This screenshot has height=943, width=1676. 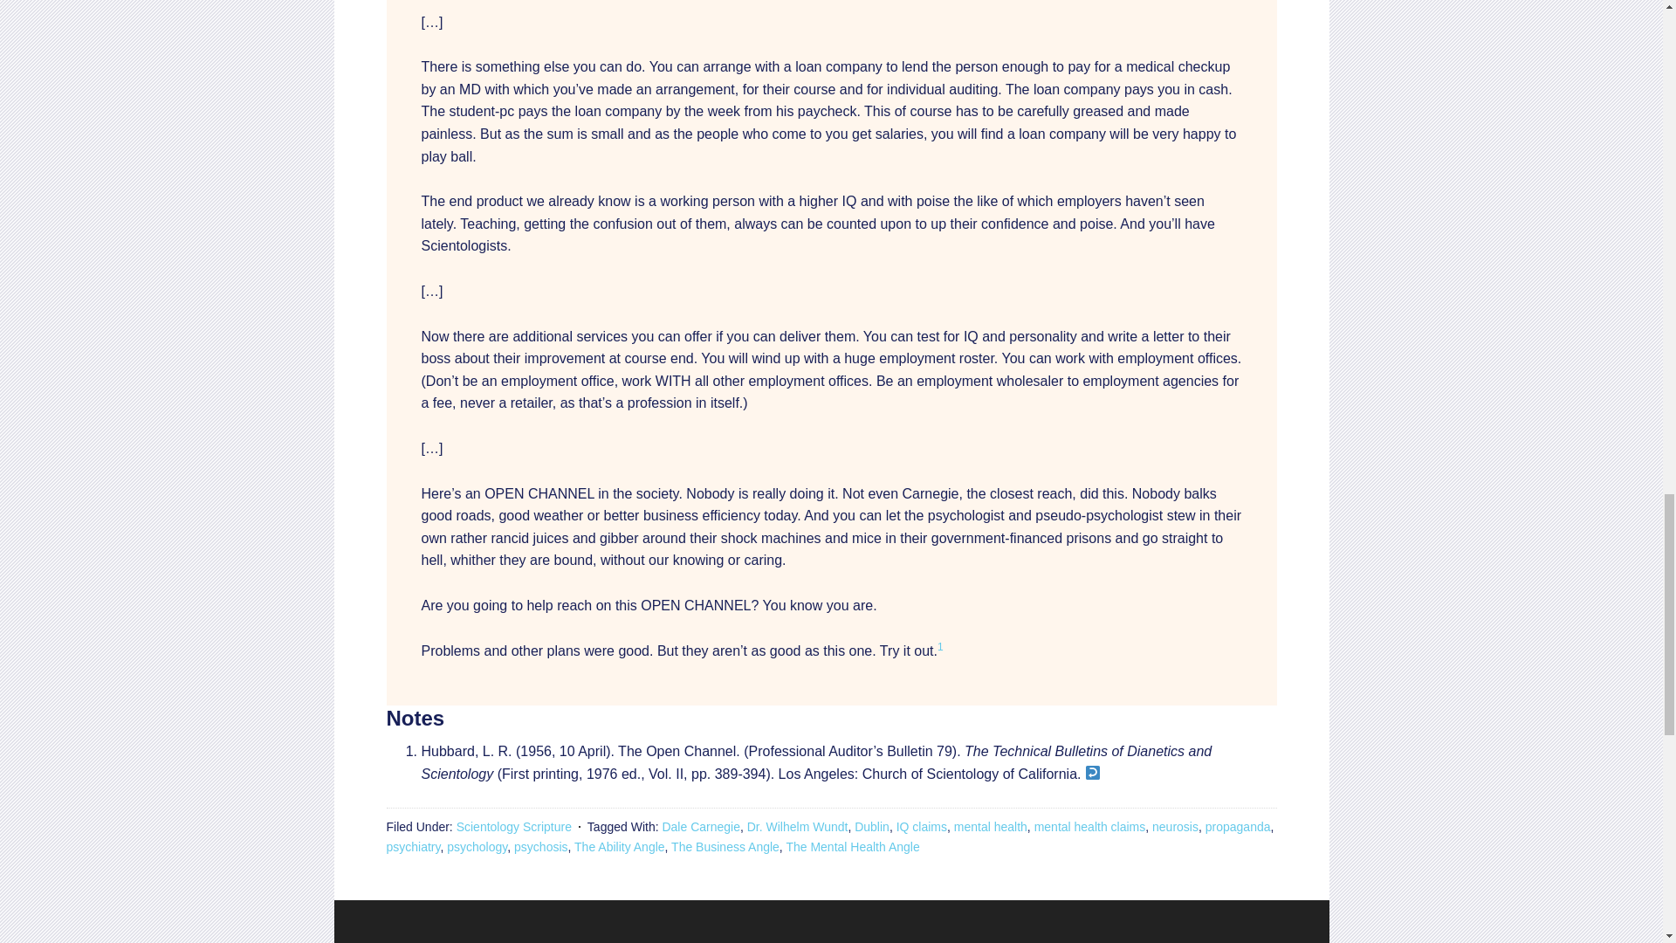 I want to click on neurosis, so click(x=1175, y=826).